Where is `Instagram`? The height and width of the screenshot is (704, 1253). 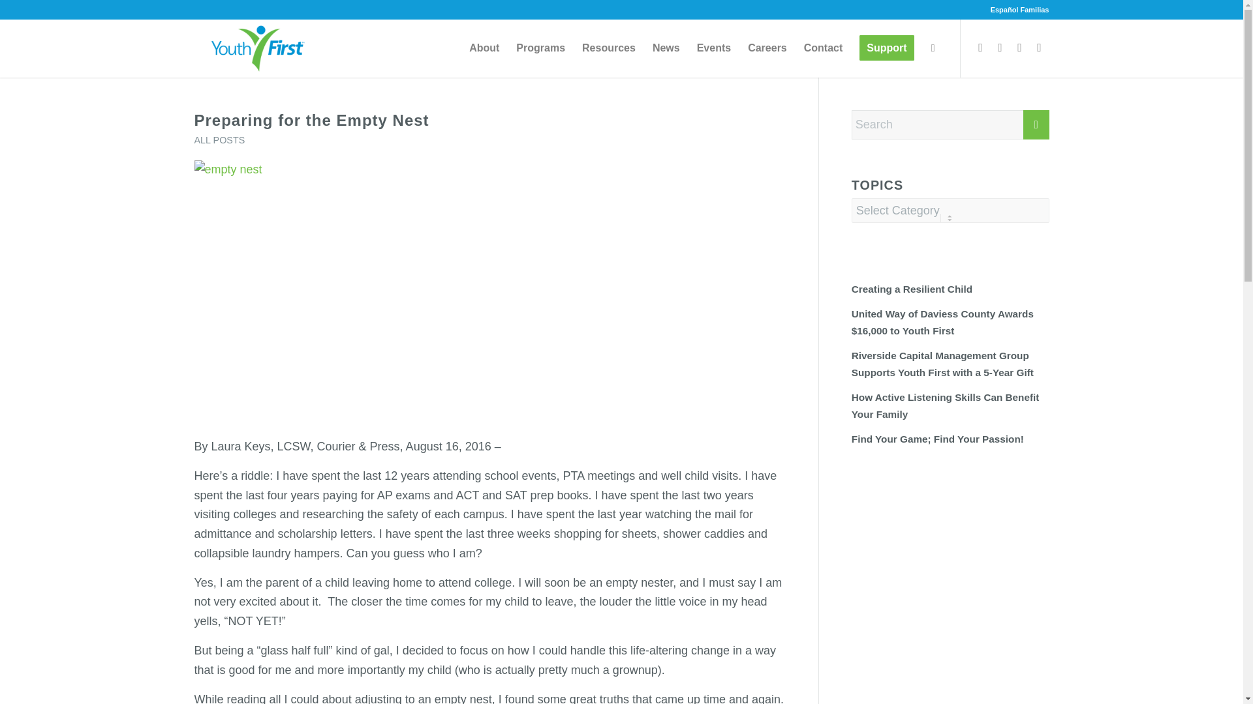
Instagram is located at coordinates (1000, 47).